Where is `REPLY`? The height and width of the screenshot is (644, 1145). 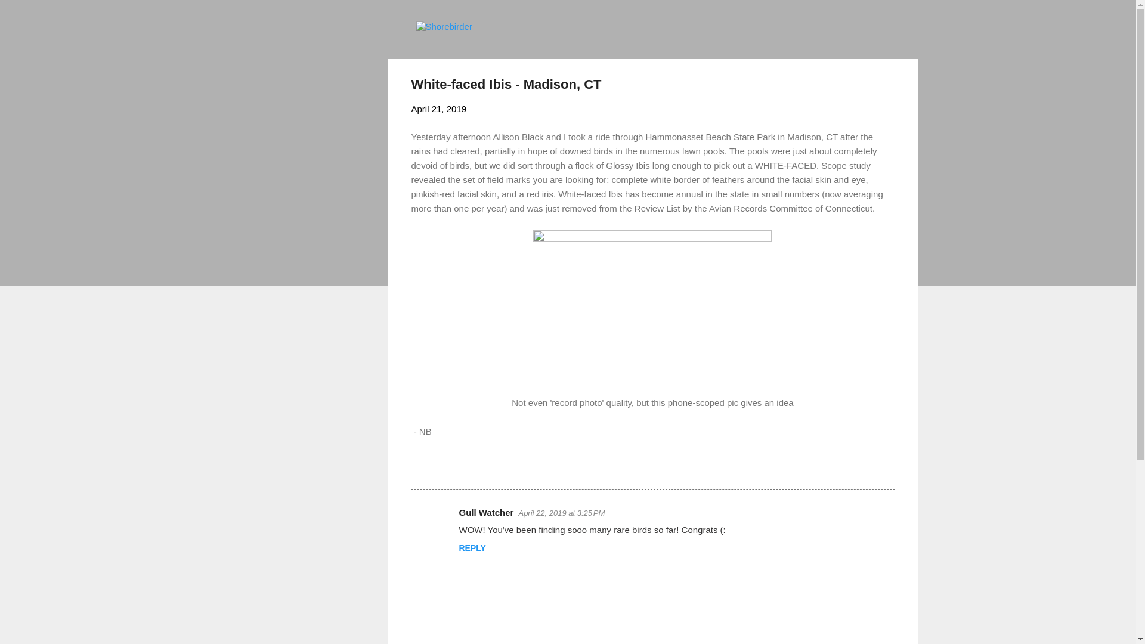 REPLY is located at coordinates (472, 547).